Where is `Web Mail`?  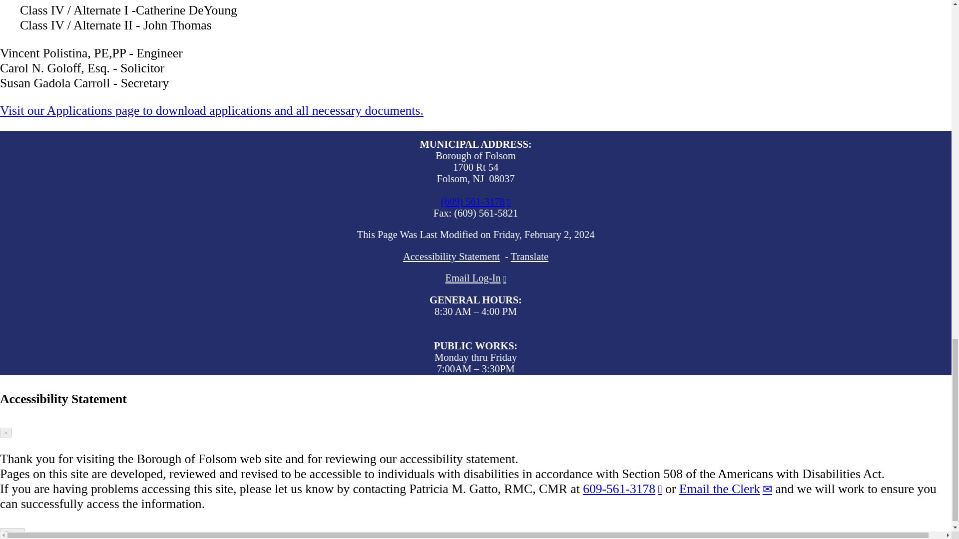
Web Mail is located at coordinates (476, 278).